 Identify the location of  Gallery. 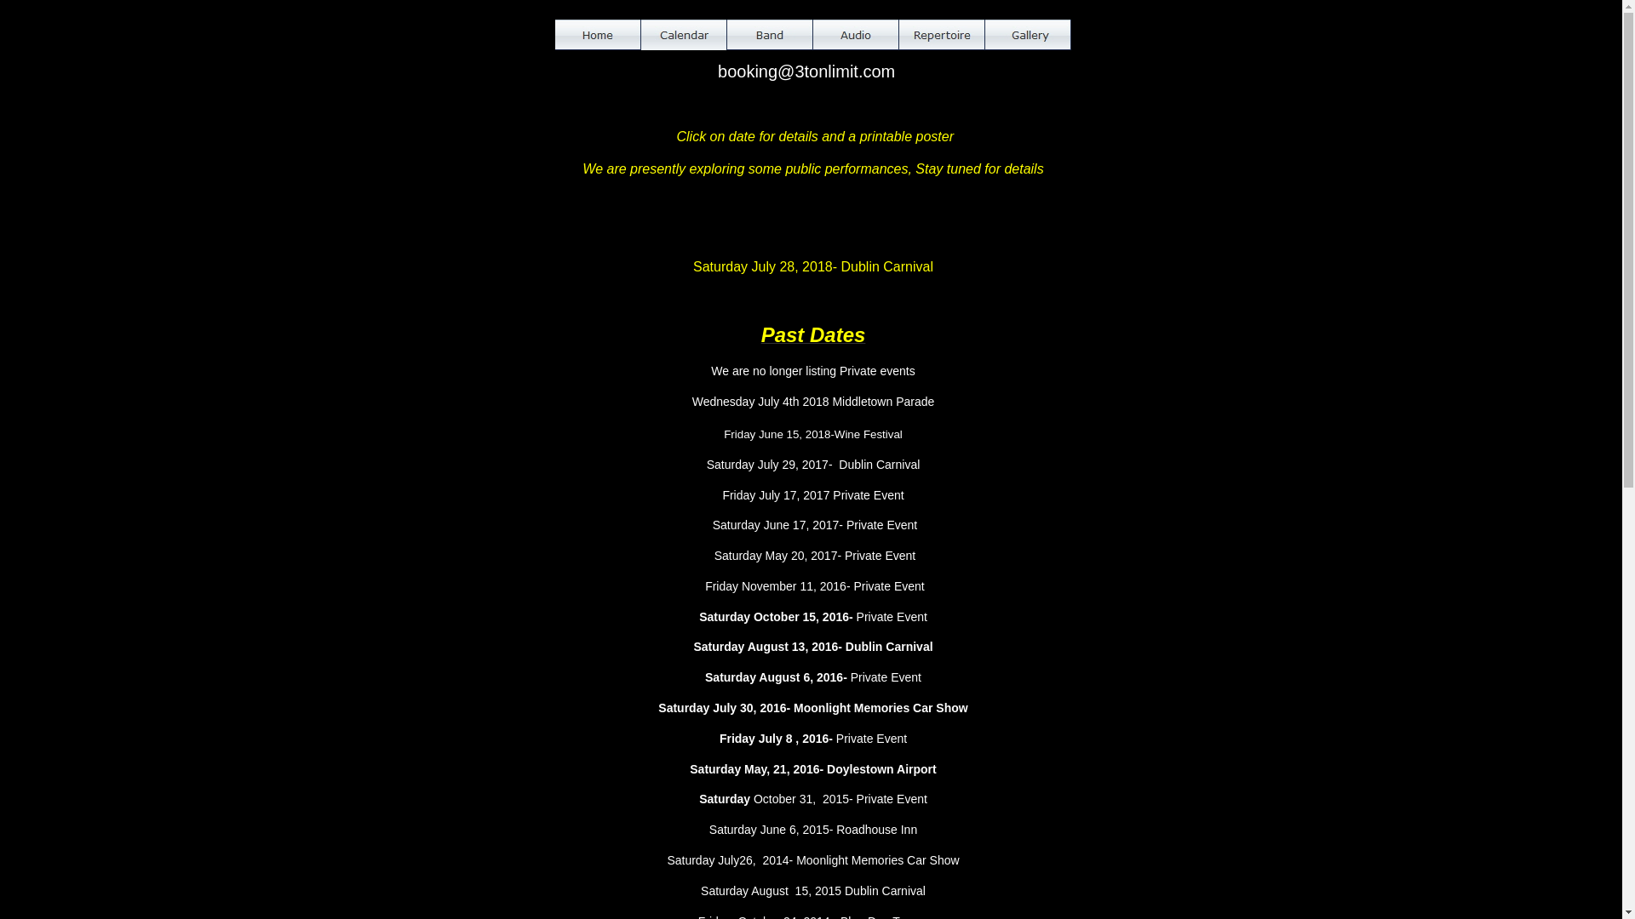
(1027, 35).